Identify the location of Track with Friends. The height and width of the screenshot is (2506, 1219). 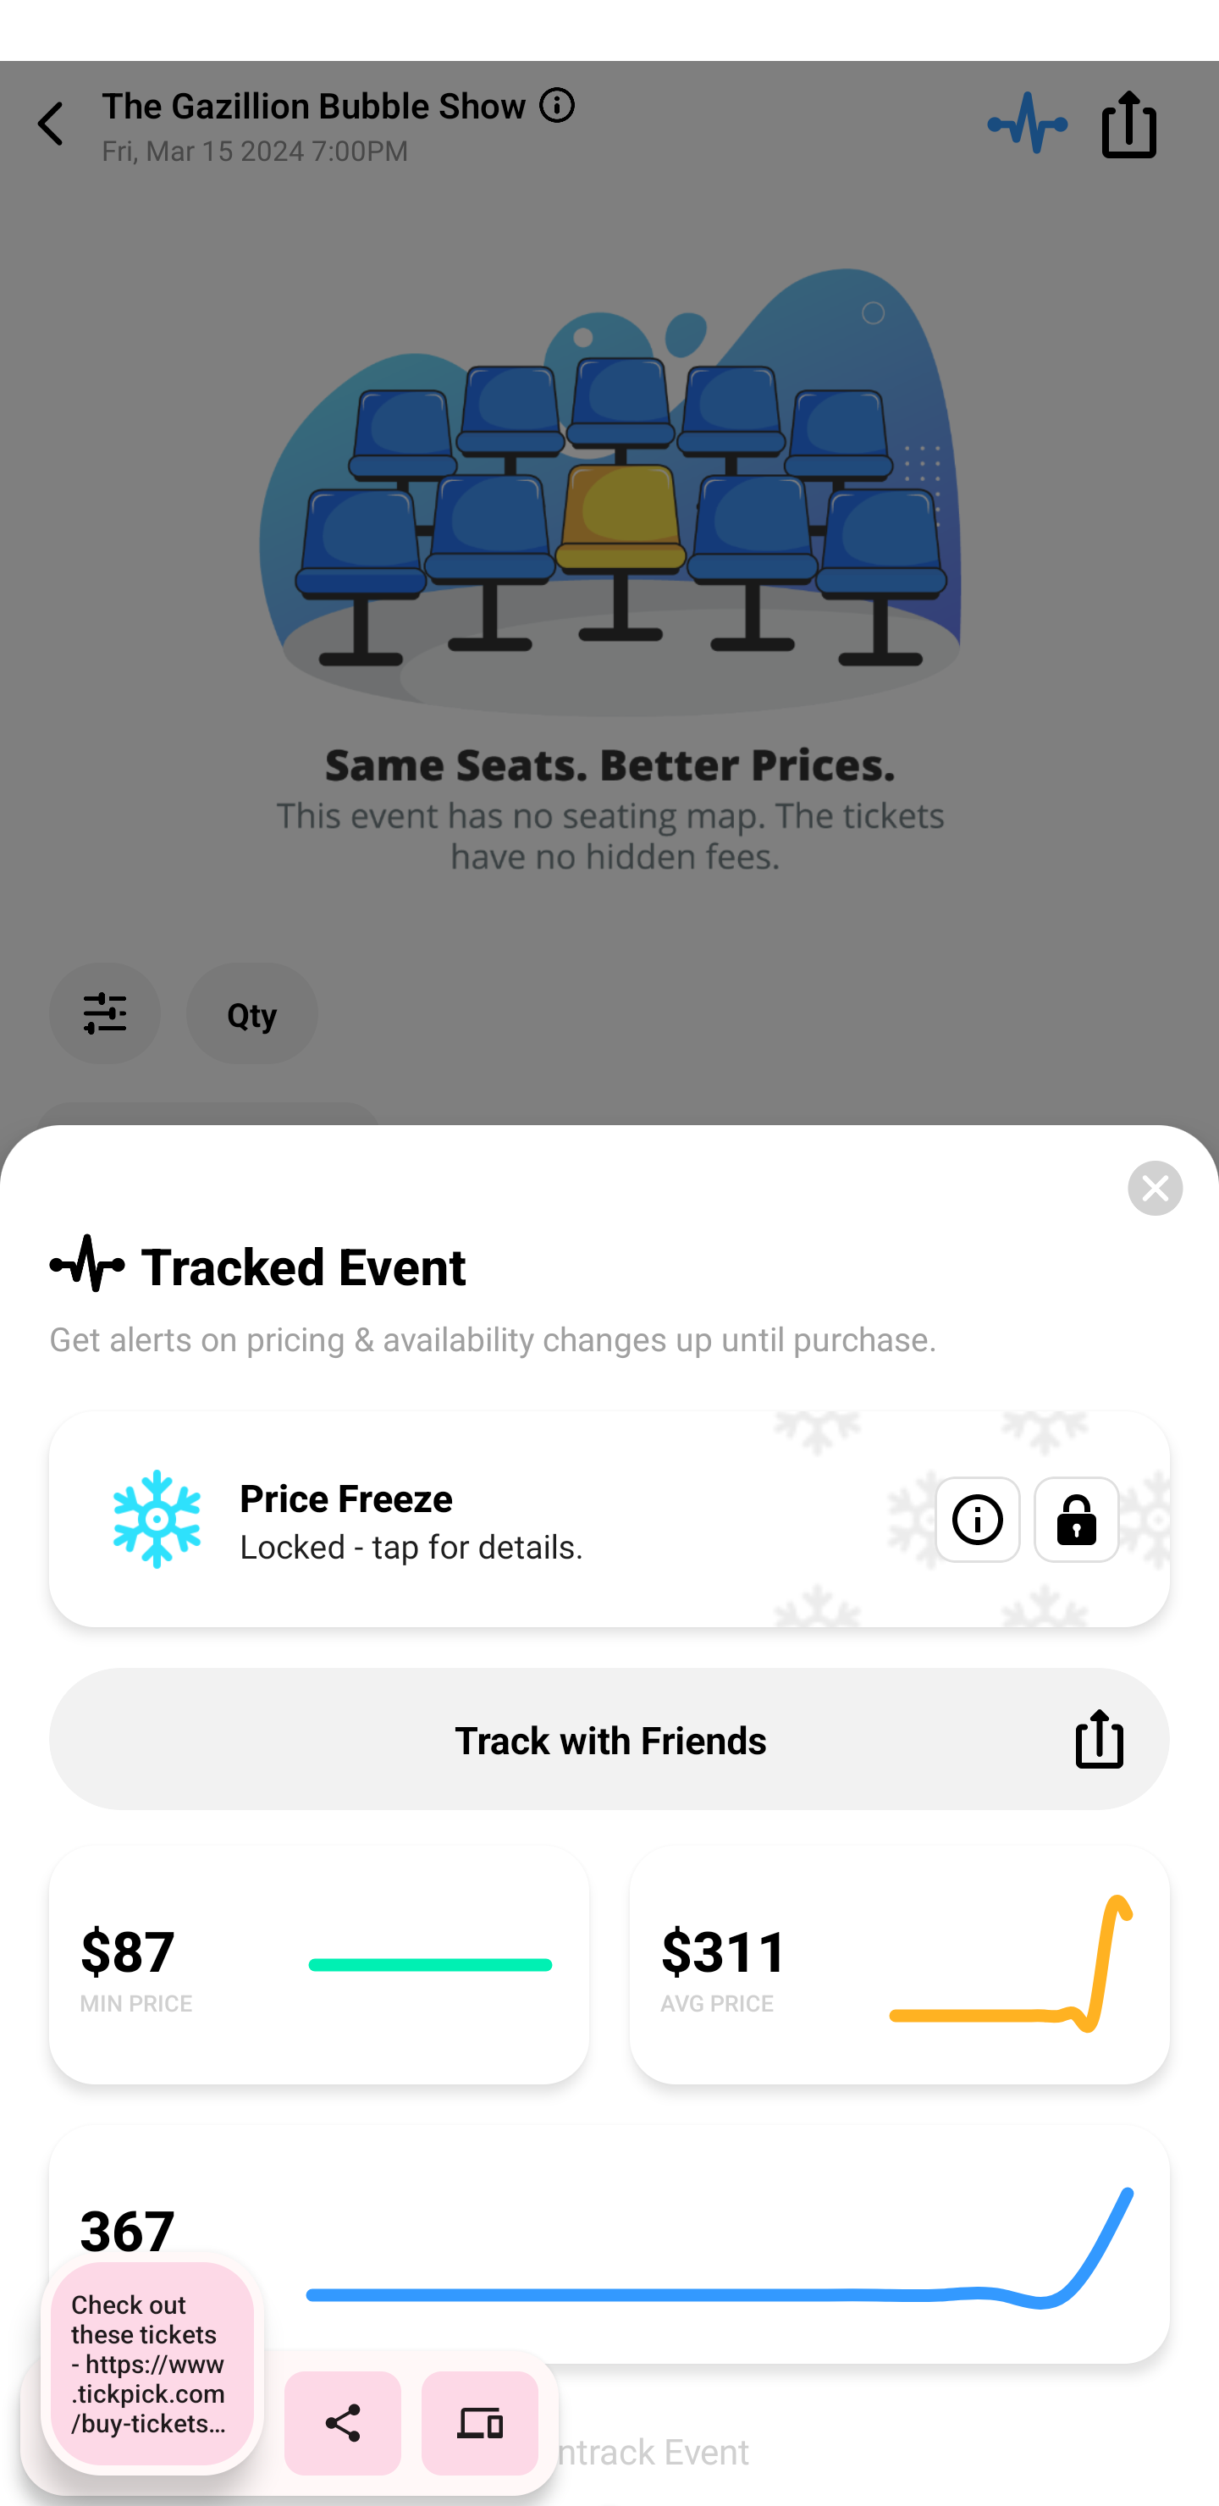
(609, 1739).